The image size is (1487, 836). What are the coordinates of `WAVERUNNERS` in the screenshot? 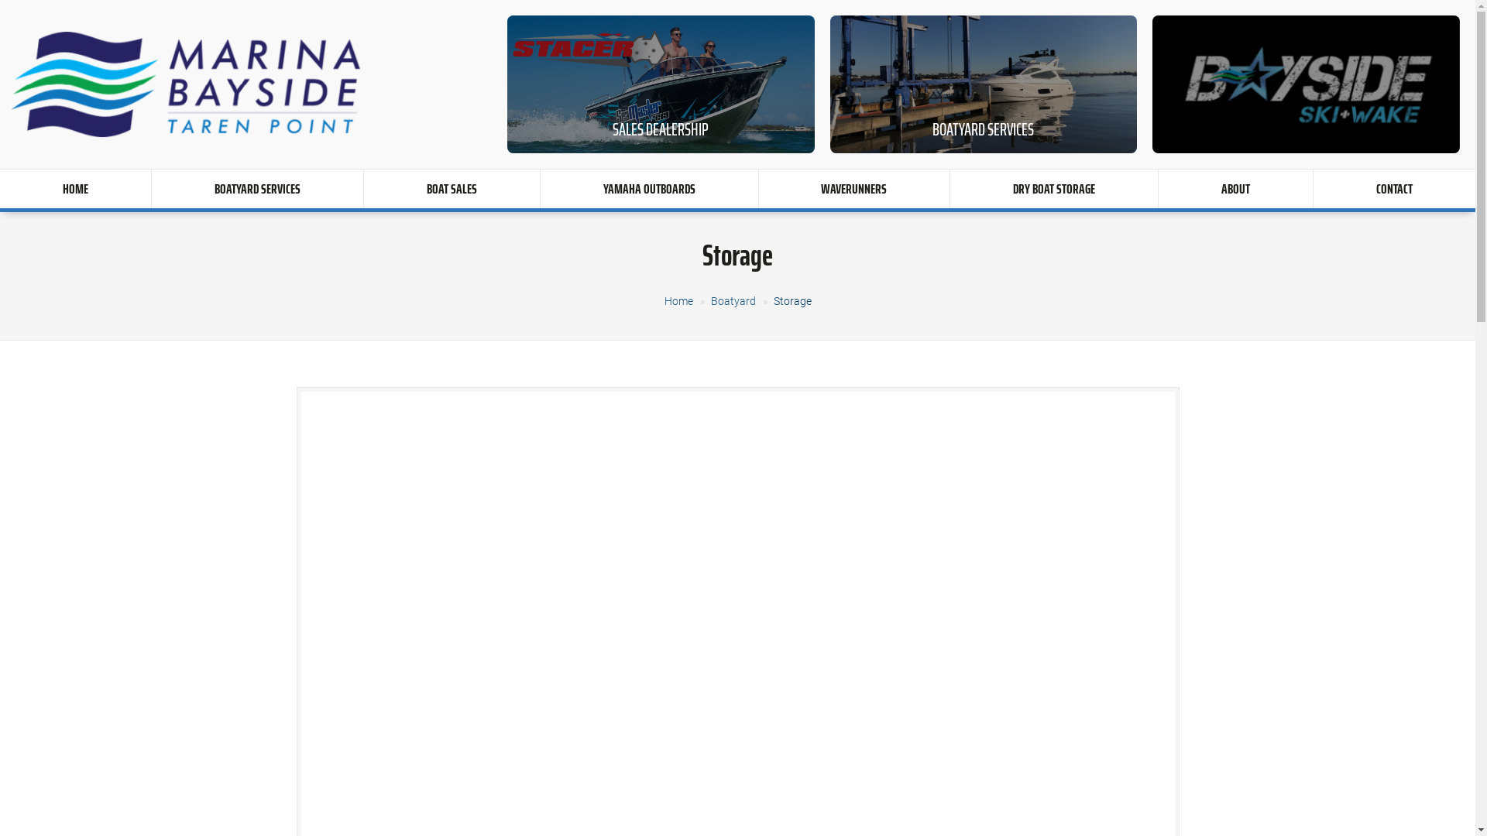 It's located at (854, 189).